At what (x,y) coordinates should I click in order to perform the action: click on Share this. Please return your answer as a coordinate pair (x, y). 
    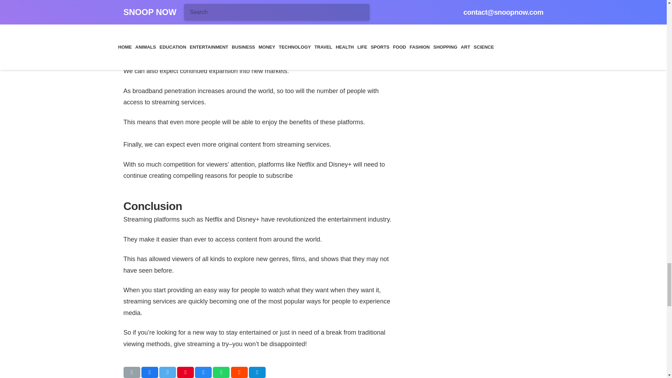
    Looking at the image, I should click on (149, 372).